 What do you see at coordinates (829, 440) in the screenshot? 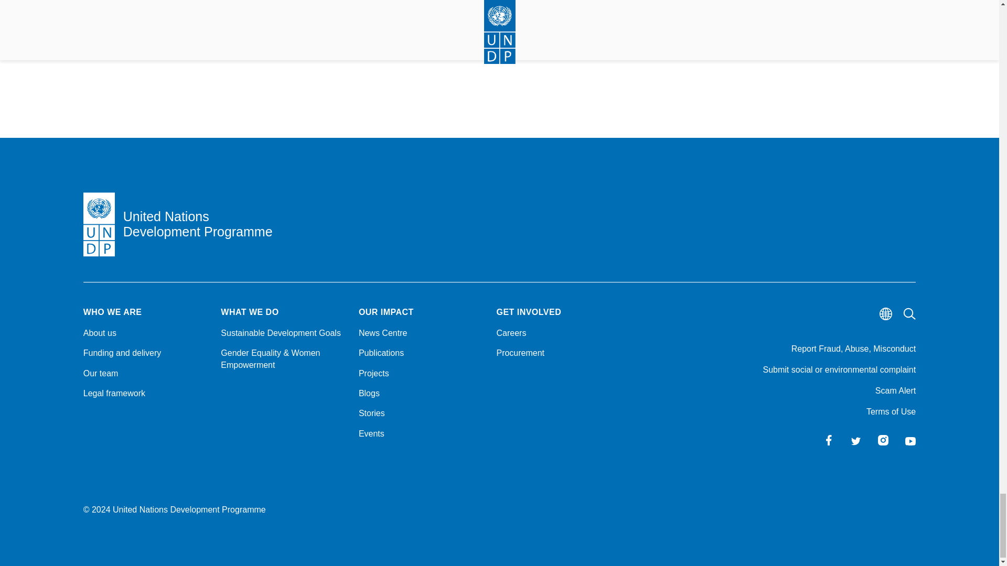
I see `Facebook` at bounding box center [829, 440].